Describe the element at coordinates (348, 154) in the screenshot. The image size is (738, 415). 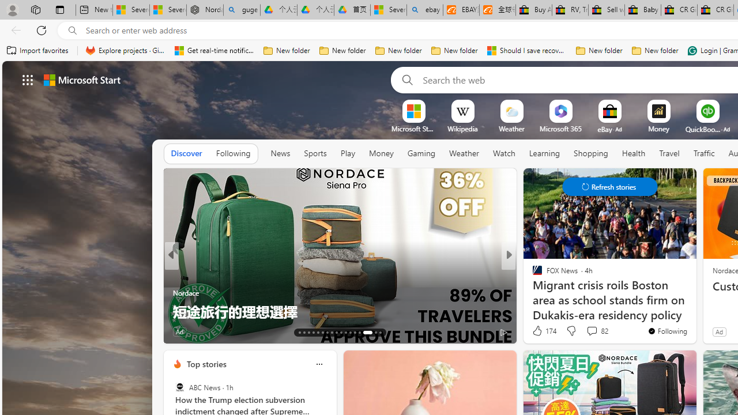
I see `Play` at that location.